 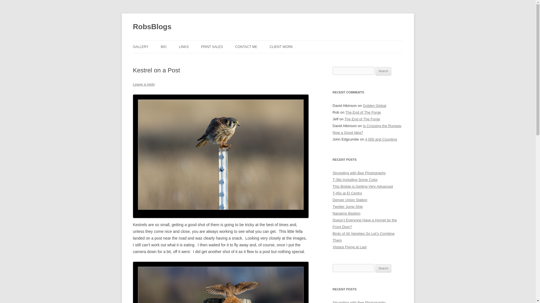 What do you see at coordinates (152, 27) in the screenshot?
I see `RobsBlogs` at bounding box center [152, 27].